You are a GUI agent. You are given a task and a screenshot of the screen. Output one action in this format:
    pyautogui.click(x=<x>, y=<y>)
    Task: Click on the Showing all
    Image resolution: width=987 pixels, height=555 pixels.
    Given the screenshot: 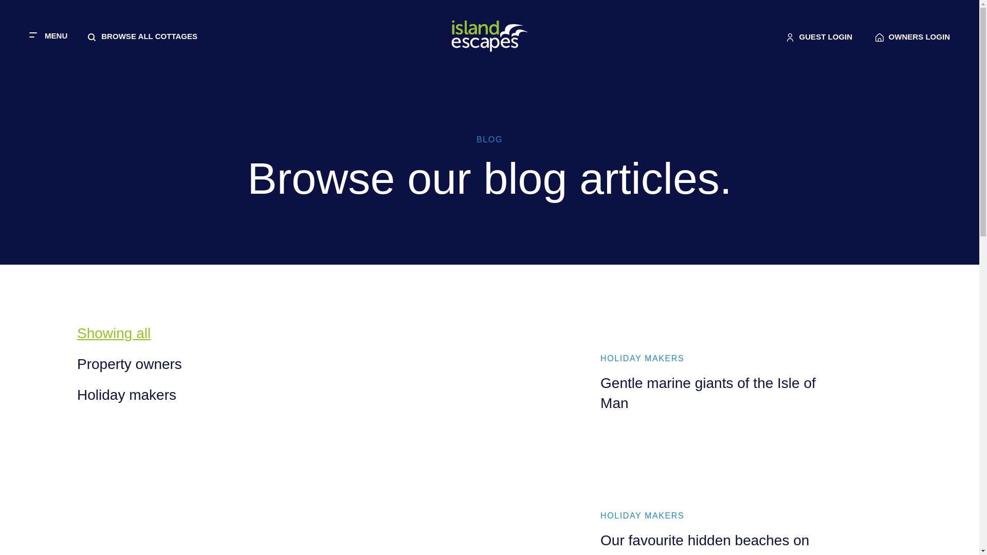 What is the action you would take?
    pyautogui.click(x=114, y=333)
    